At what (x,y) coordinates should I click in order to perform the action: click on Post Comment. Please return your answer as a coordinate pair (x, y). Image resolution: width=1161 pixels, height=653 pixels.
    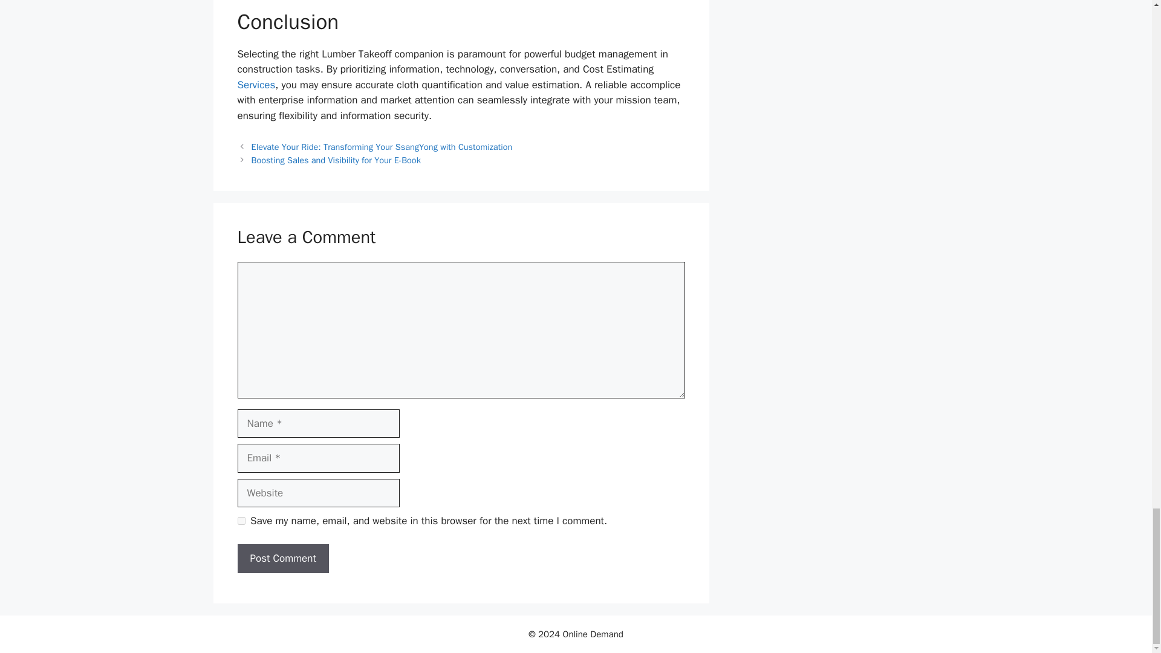
    Looking at the image, I should click on (282, 559).